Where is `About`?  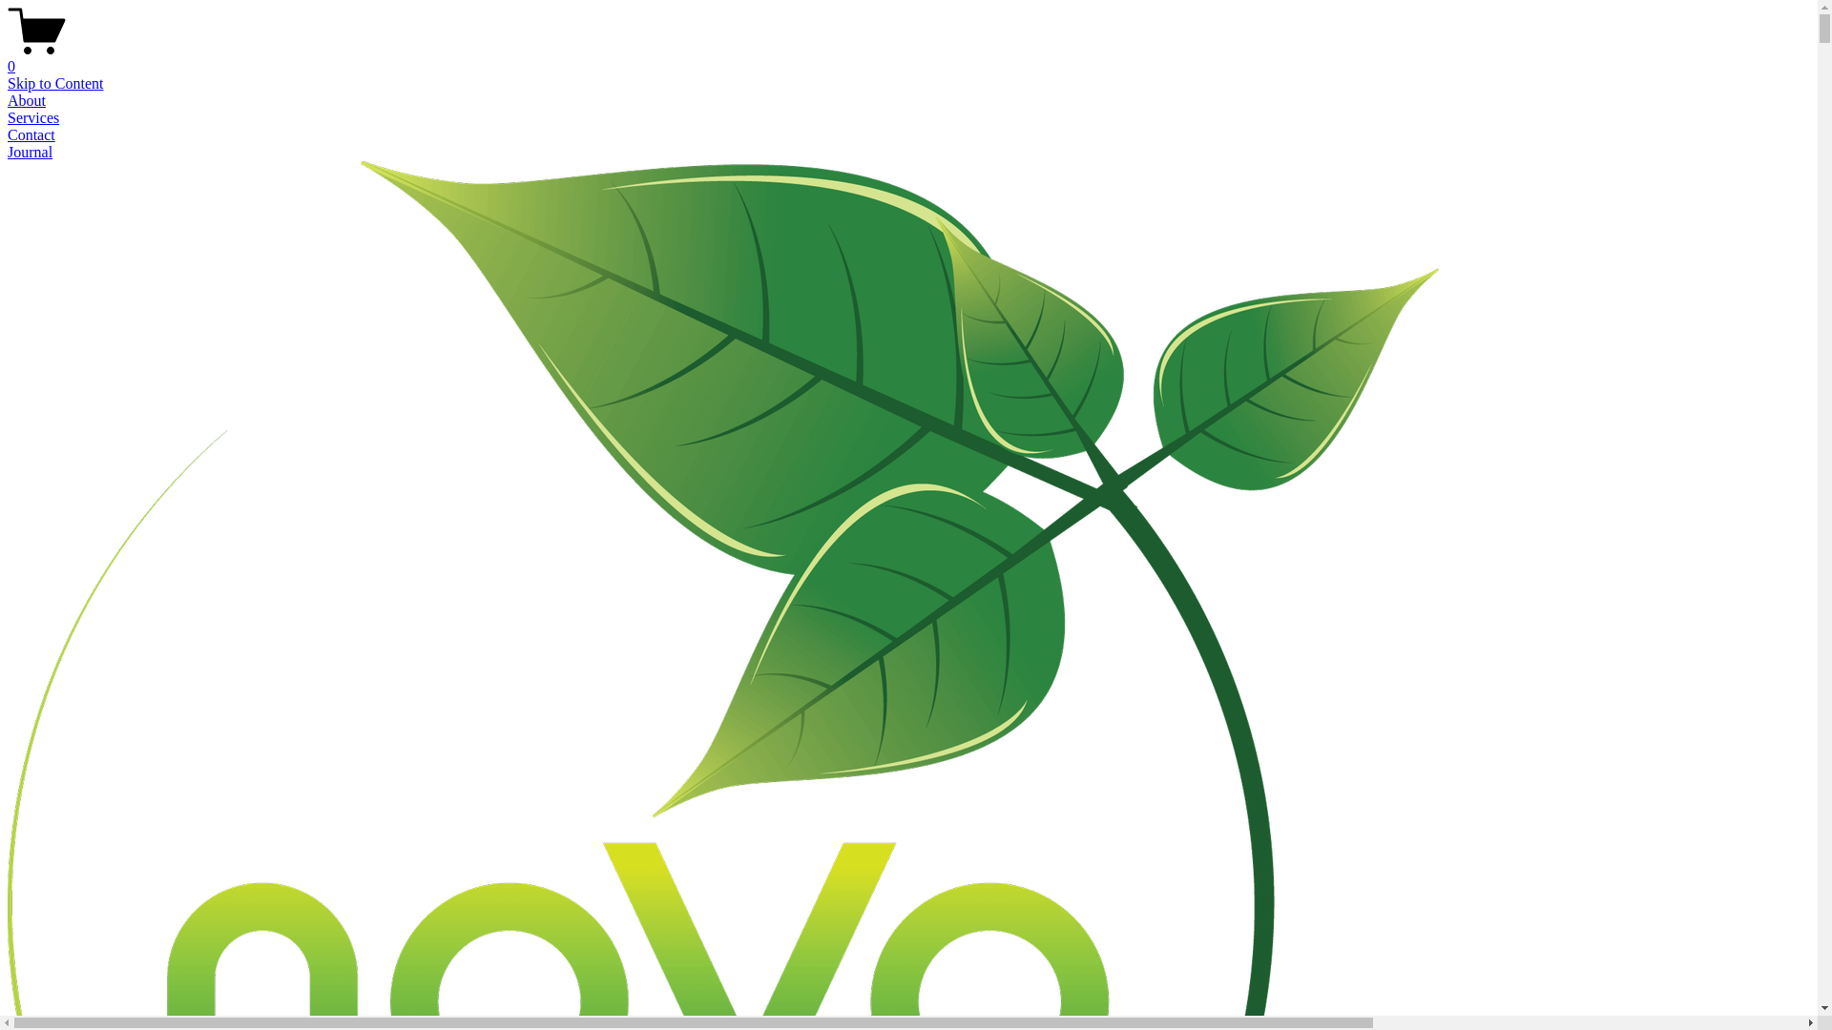 About is located at coordinates (27, 101).